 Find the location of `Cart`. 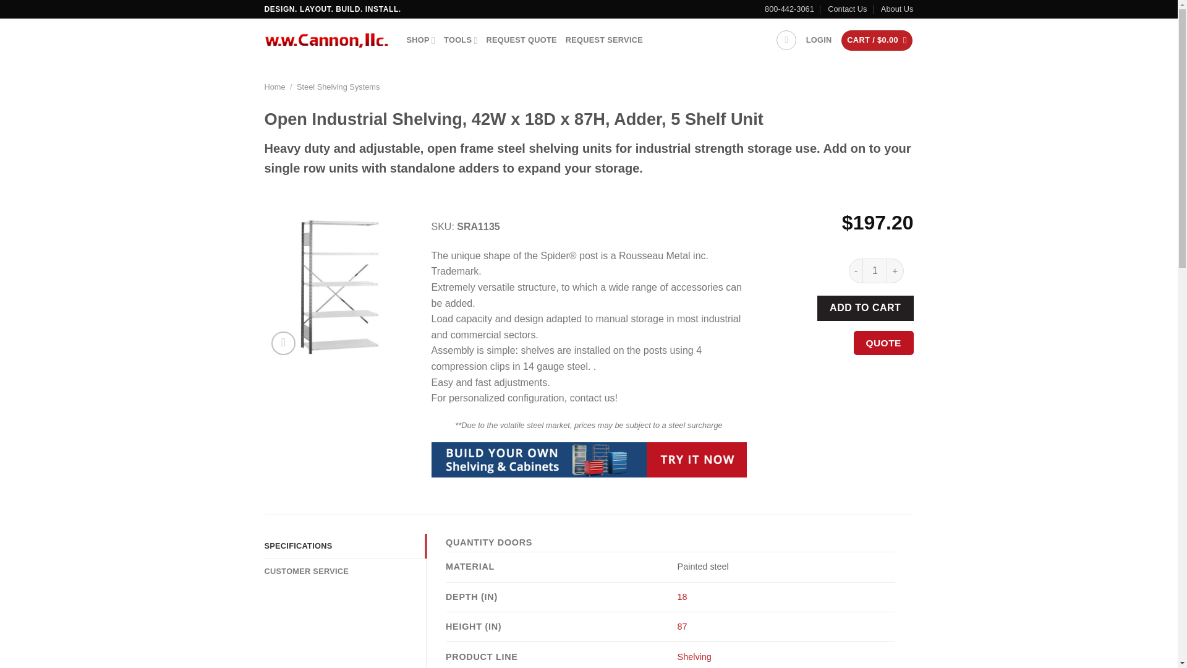

Cart is located at coordinates (877, 40).